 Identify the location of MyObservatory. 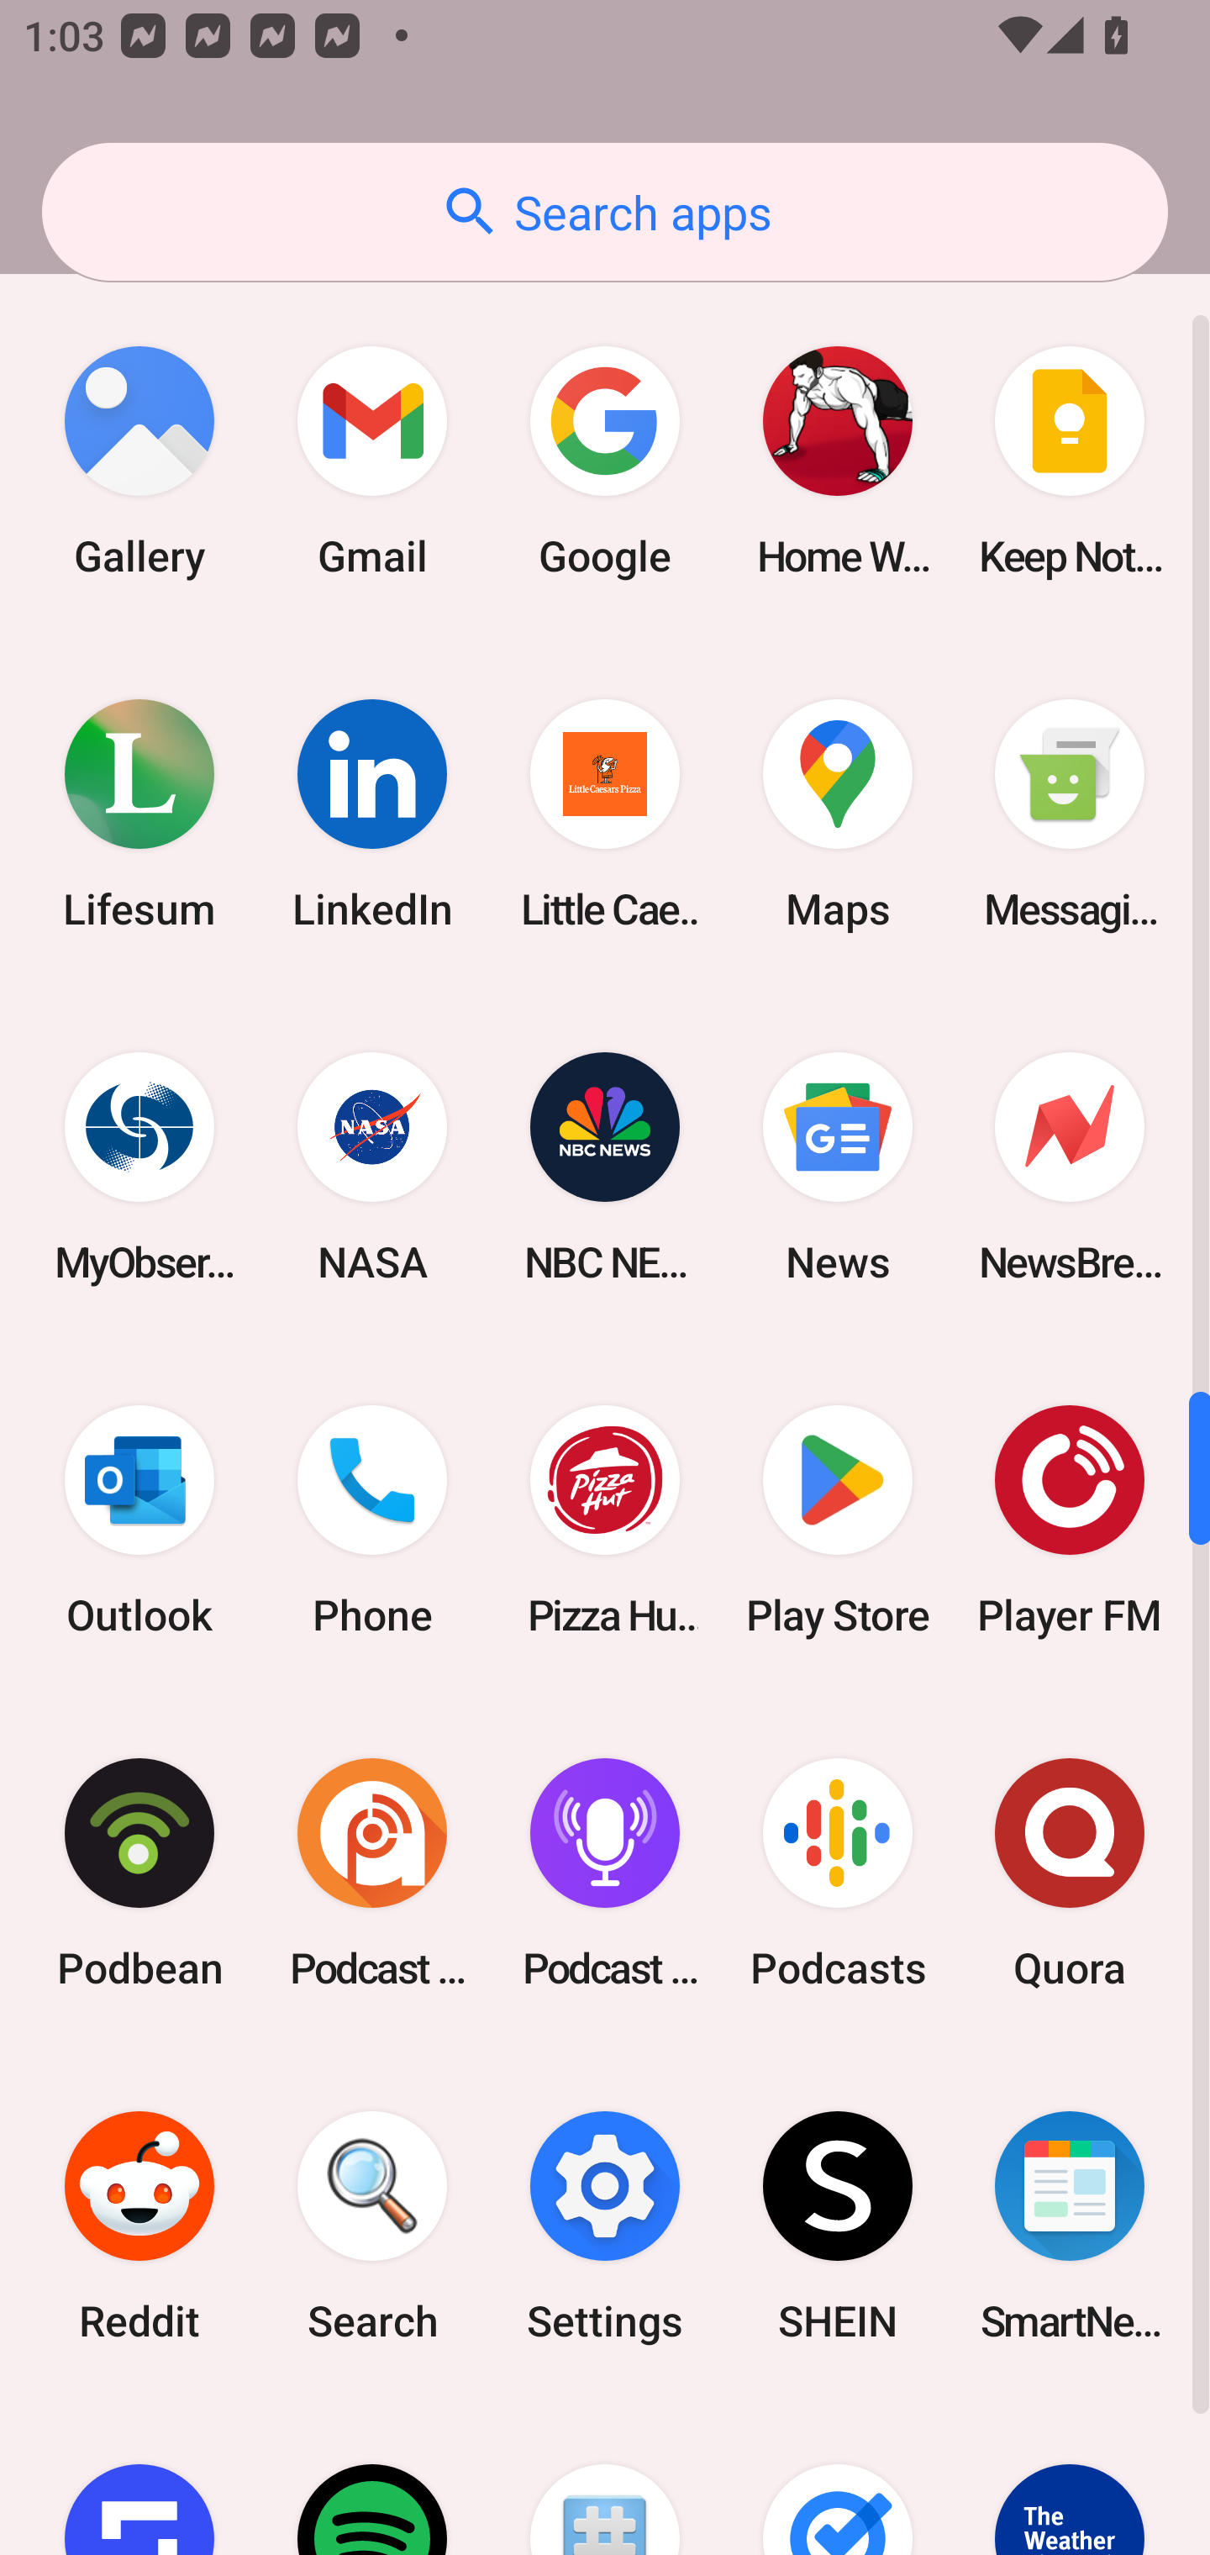
(139, 1167).